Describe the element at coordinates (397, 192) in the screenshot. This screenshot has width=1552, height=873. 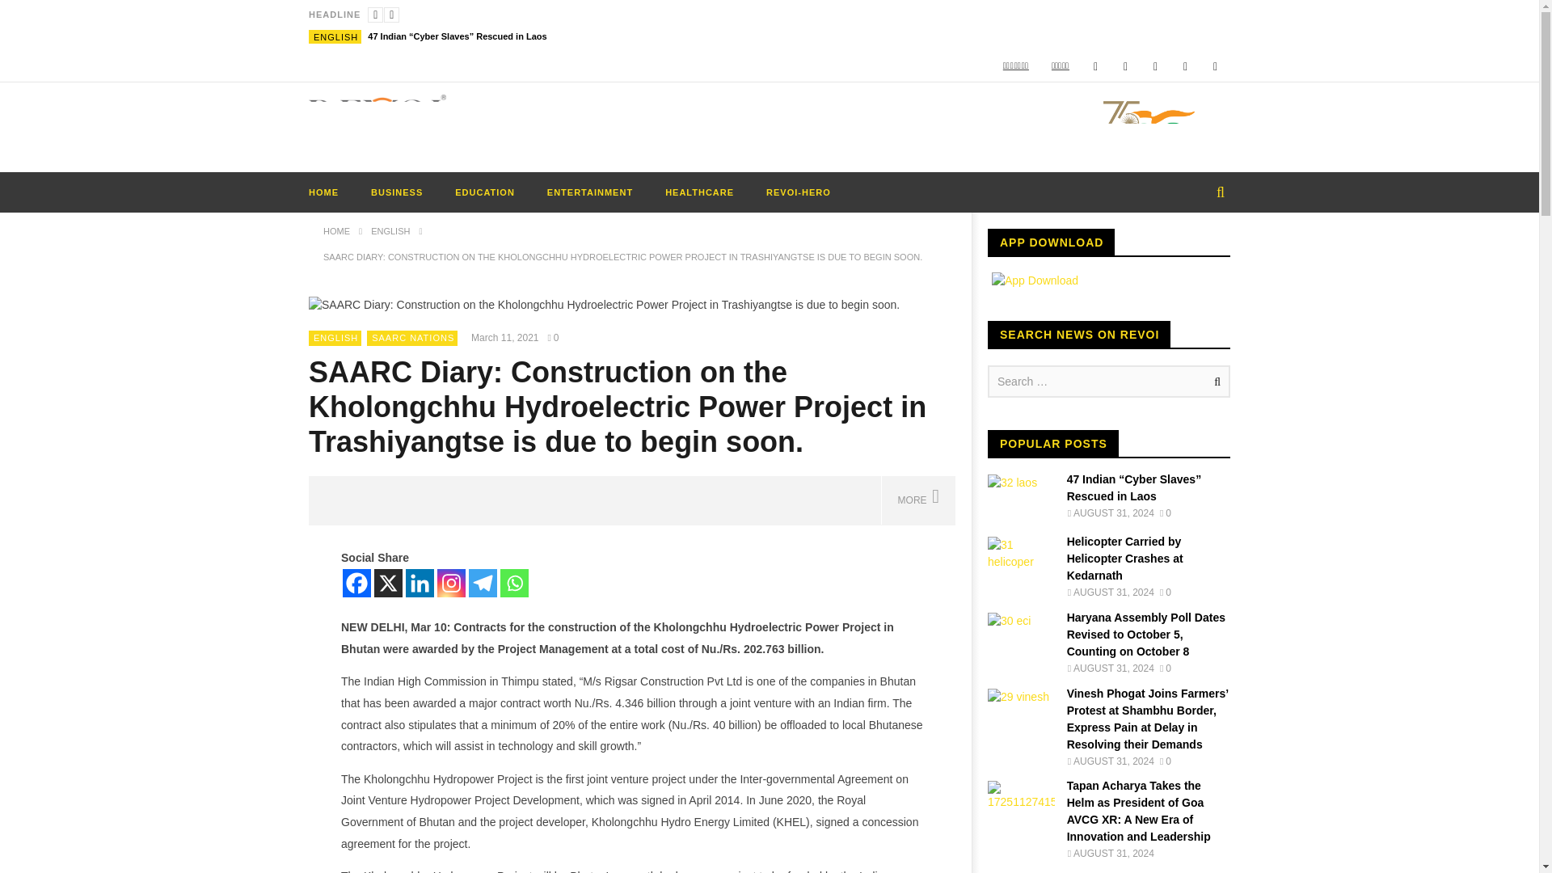
I see `BUSINESS` at that location.